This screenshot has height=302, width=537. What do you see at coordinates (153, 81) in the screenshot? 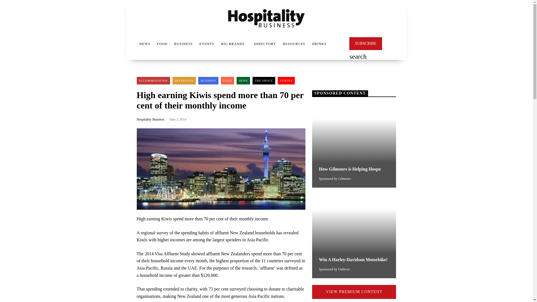
I see `ACCOMMODATION` at bounding box center [153, 81].